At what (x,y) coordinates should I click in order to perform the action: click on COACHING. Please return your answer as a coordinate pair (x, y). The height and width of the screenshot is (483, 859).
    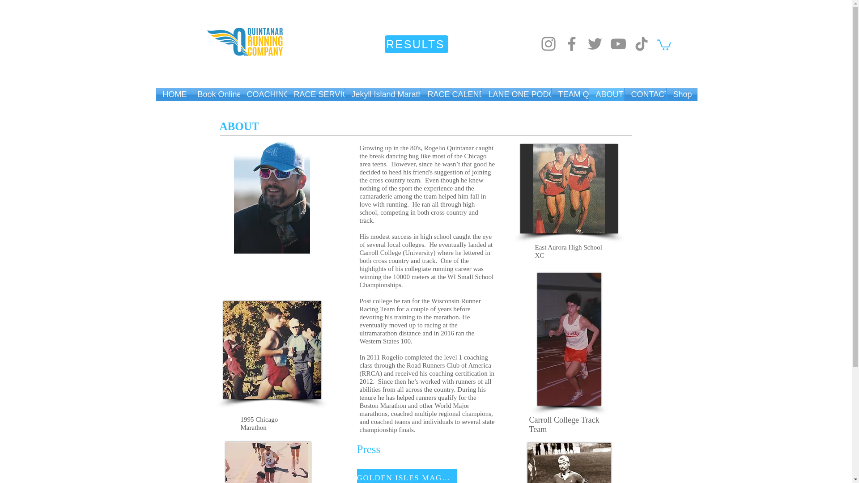
    Looking at the image, I should click on (263, 94).